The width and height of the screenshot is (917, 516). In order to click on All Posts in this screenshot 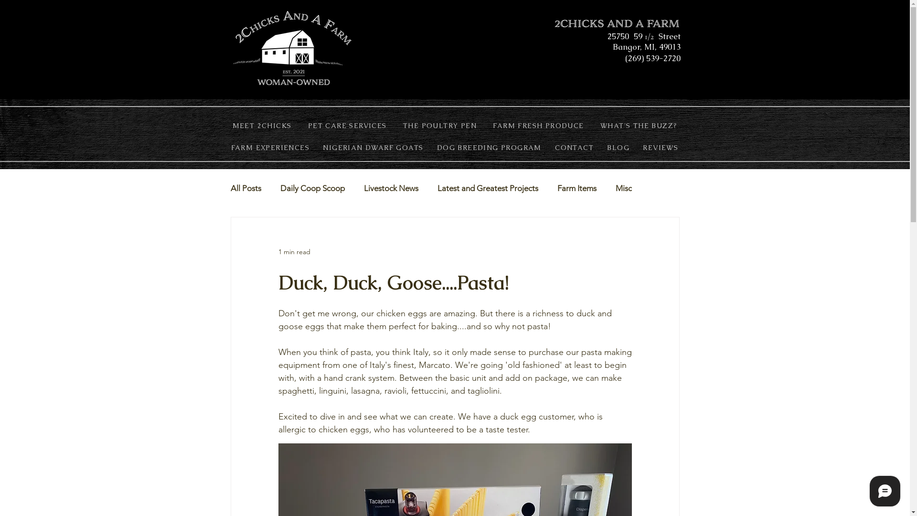, I will do `click(245, 188)`.